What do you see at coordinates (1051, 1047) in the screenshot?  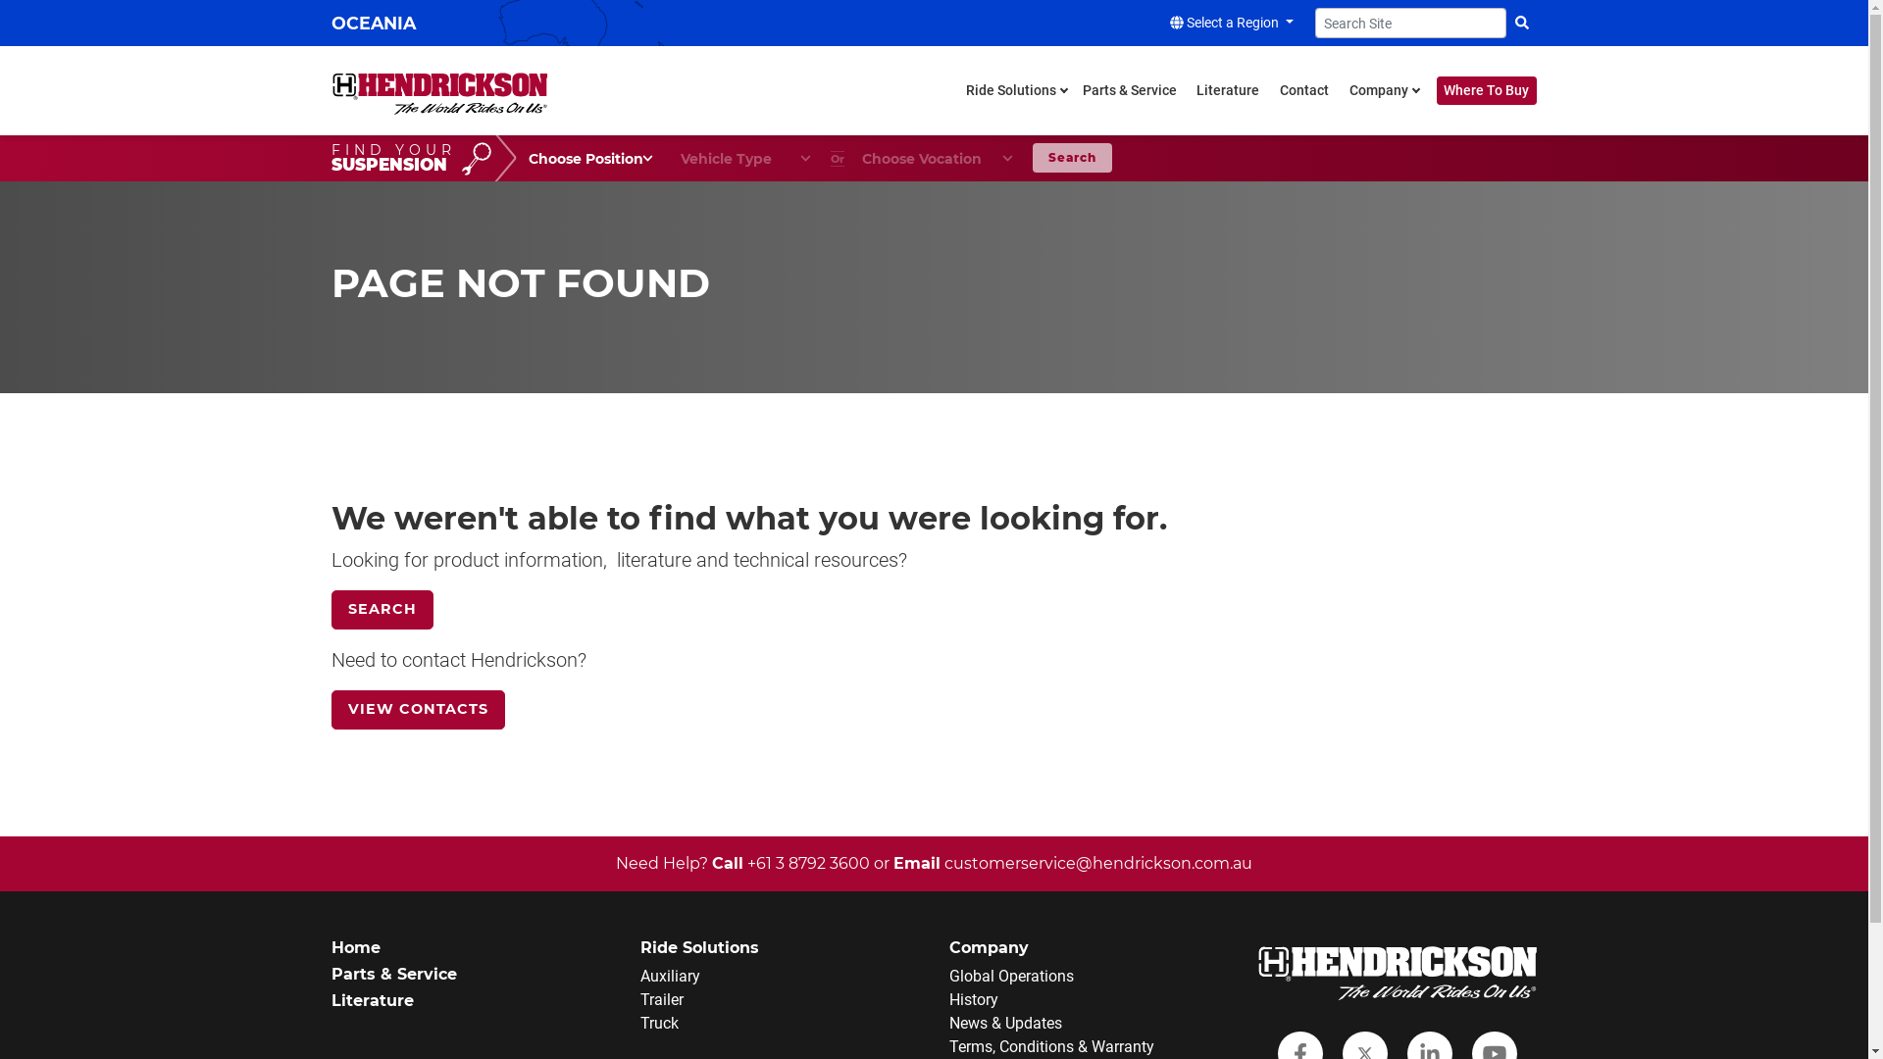 I see `Terms, Conditions & Warranty` at bounding box center [1051, 1047].